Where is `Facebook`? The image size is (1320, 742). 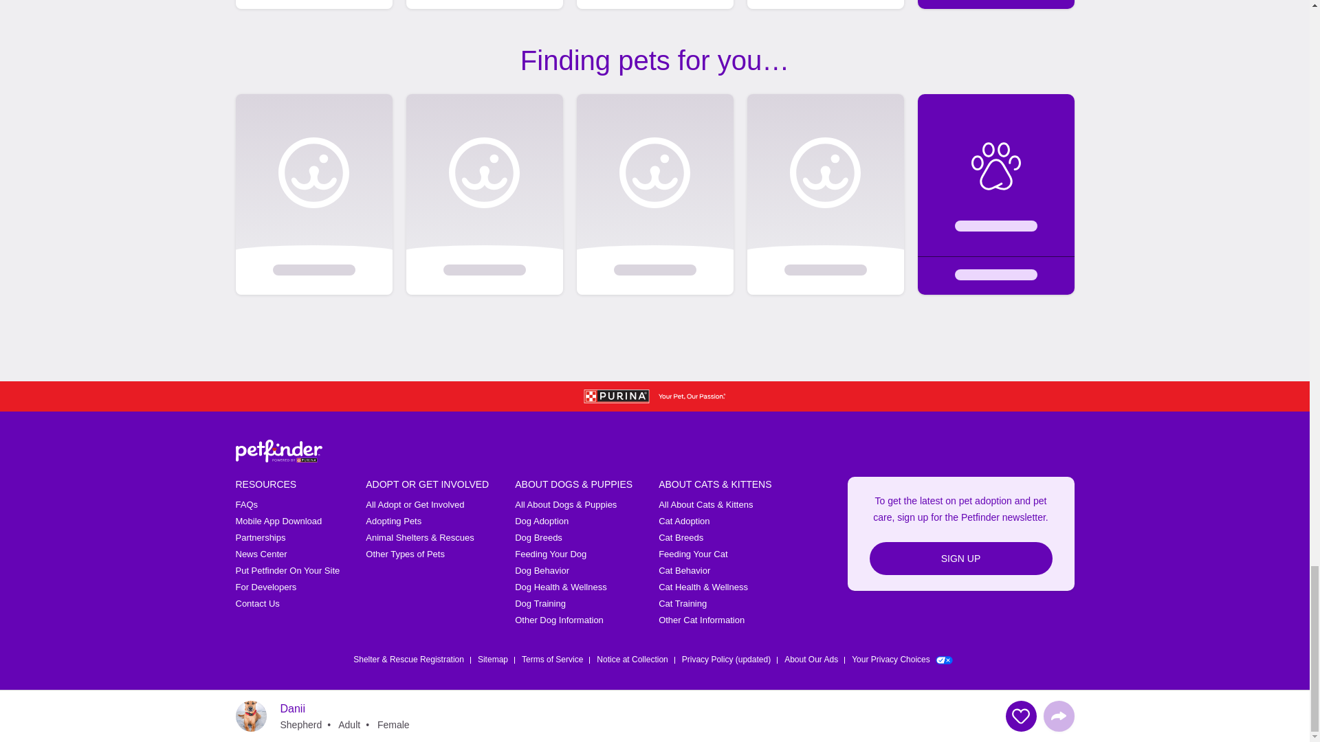
Facebook is located at coordinates (923, 717).